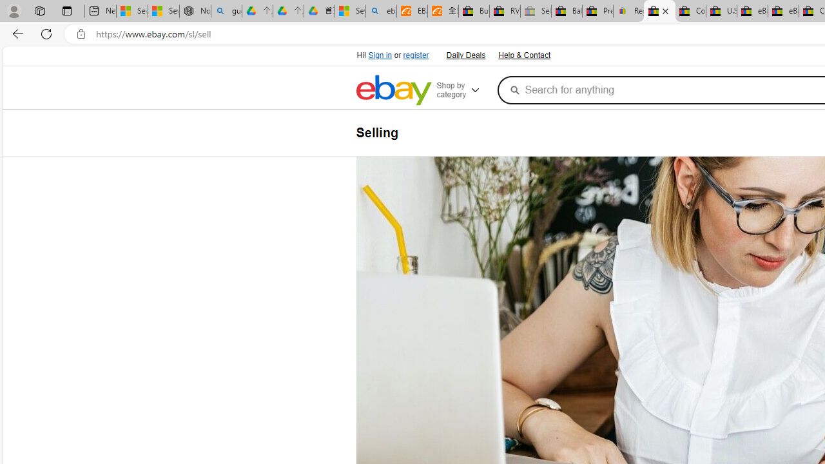 This screenshot has height=464, width=825. Describe the element at coordinates (380, 55) in the screenshot. I see `Sign in` at that location.